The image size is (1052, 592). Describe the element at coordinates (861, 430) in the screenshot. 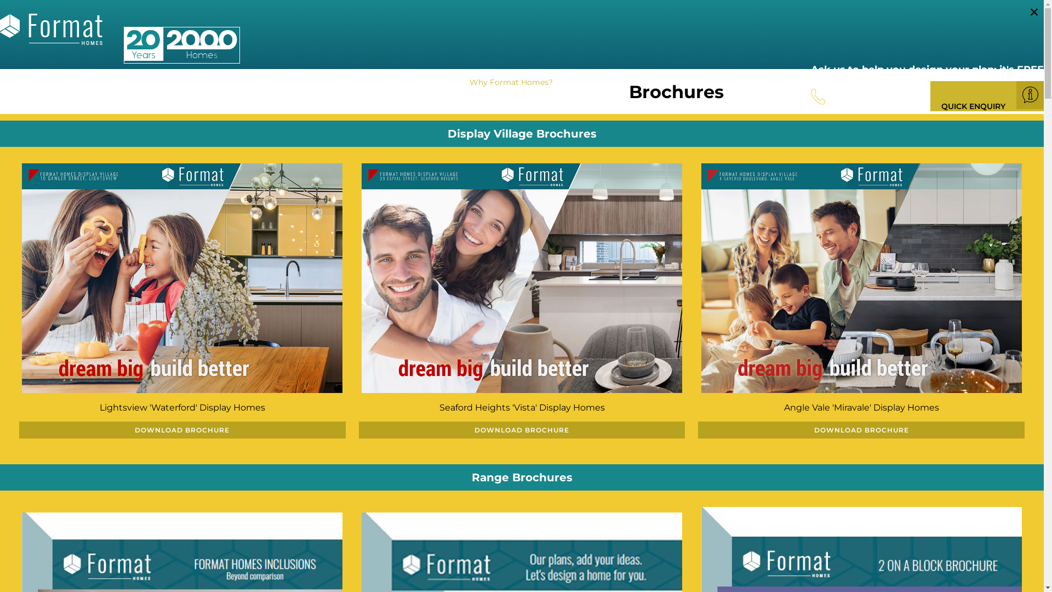

I see `DOWNLOAD BROCHURE` at that location.